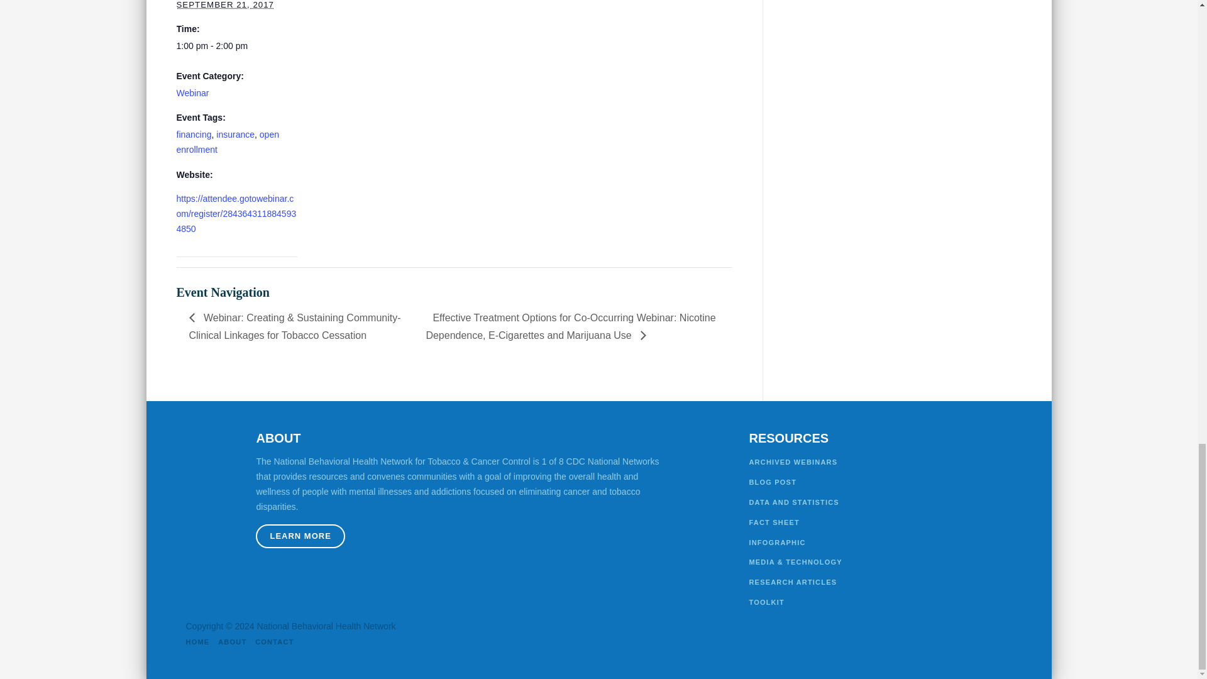 The image size is (1207, 679). Describe the element at coordinates (236, 47) in the screenshot. I see `2017-09-21` at that location.